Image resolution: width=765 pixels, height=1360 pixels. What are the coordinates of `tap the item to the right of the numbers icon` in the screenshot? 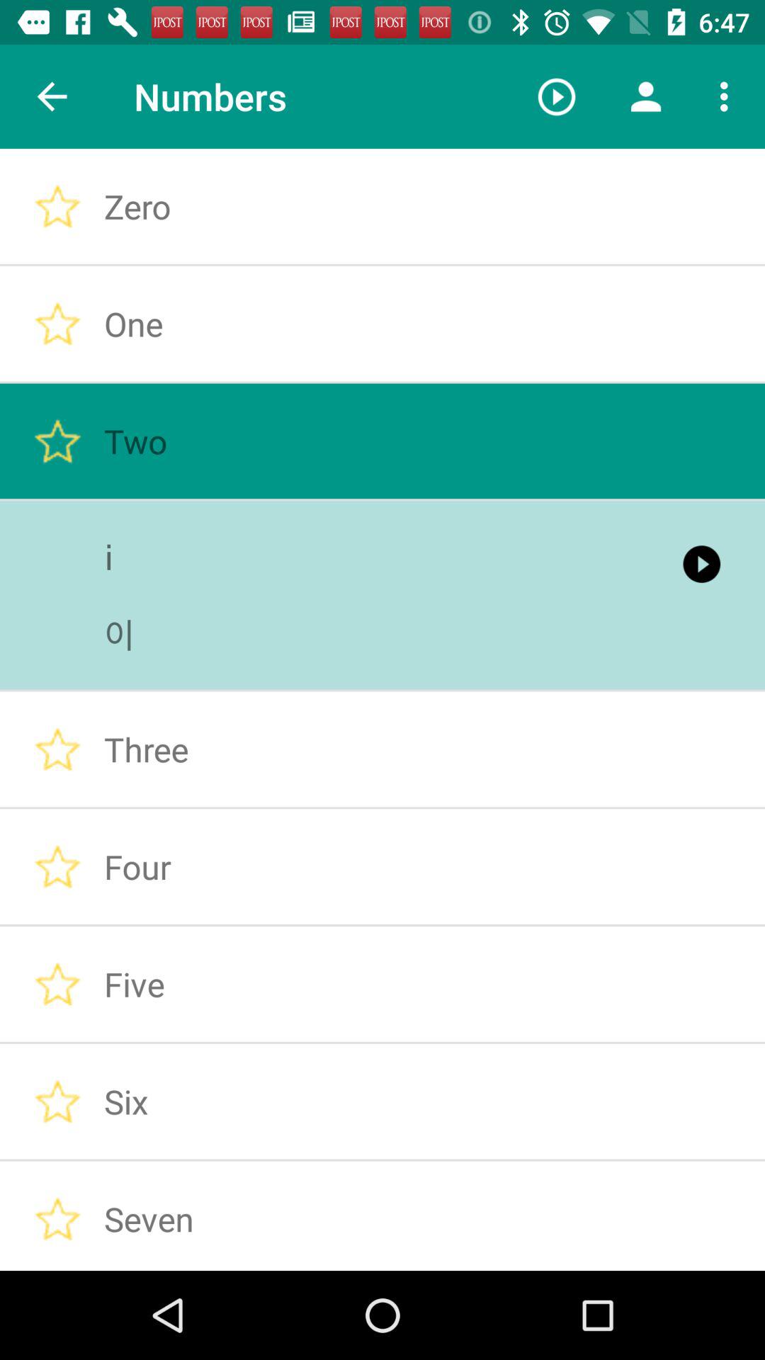 It's located at (557, 96).